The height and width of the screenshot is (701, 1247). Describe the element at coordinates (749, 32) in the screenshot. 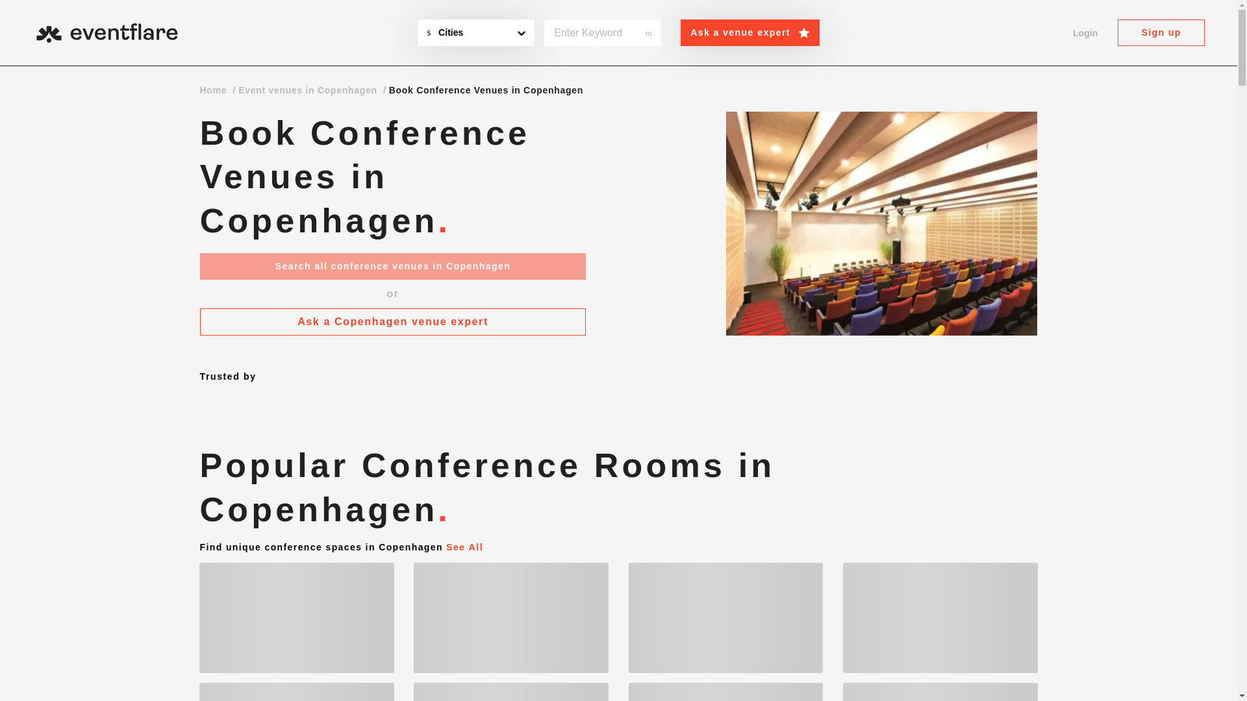

I see `Ask a venue expert` at that location.